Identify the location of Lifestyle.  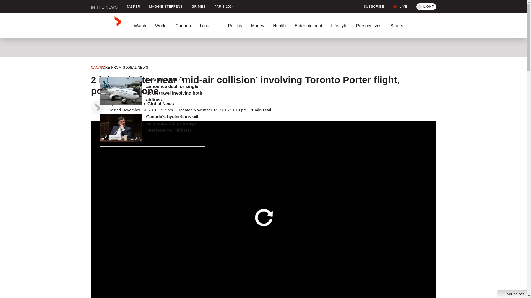
(339, 26).